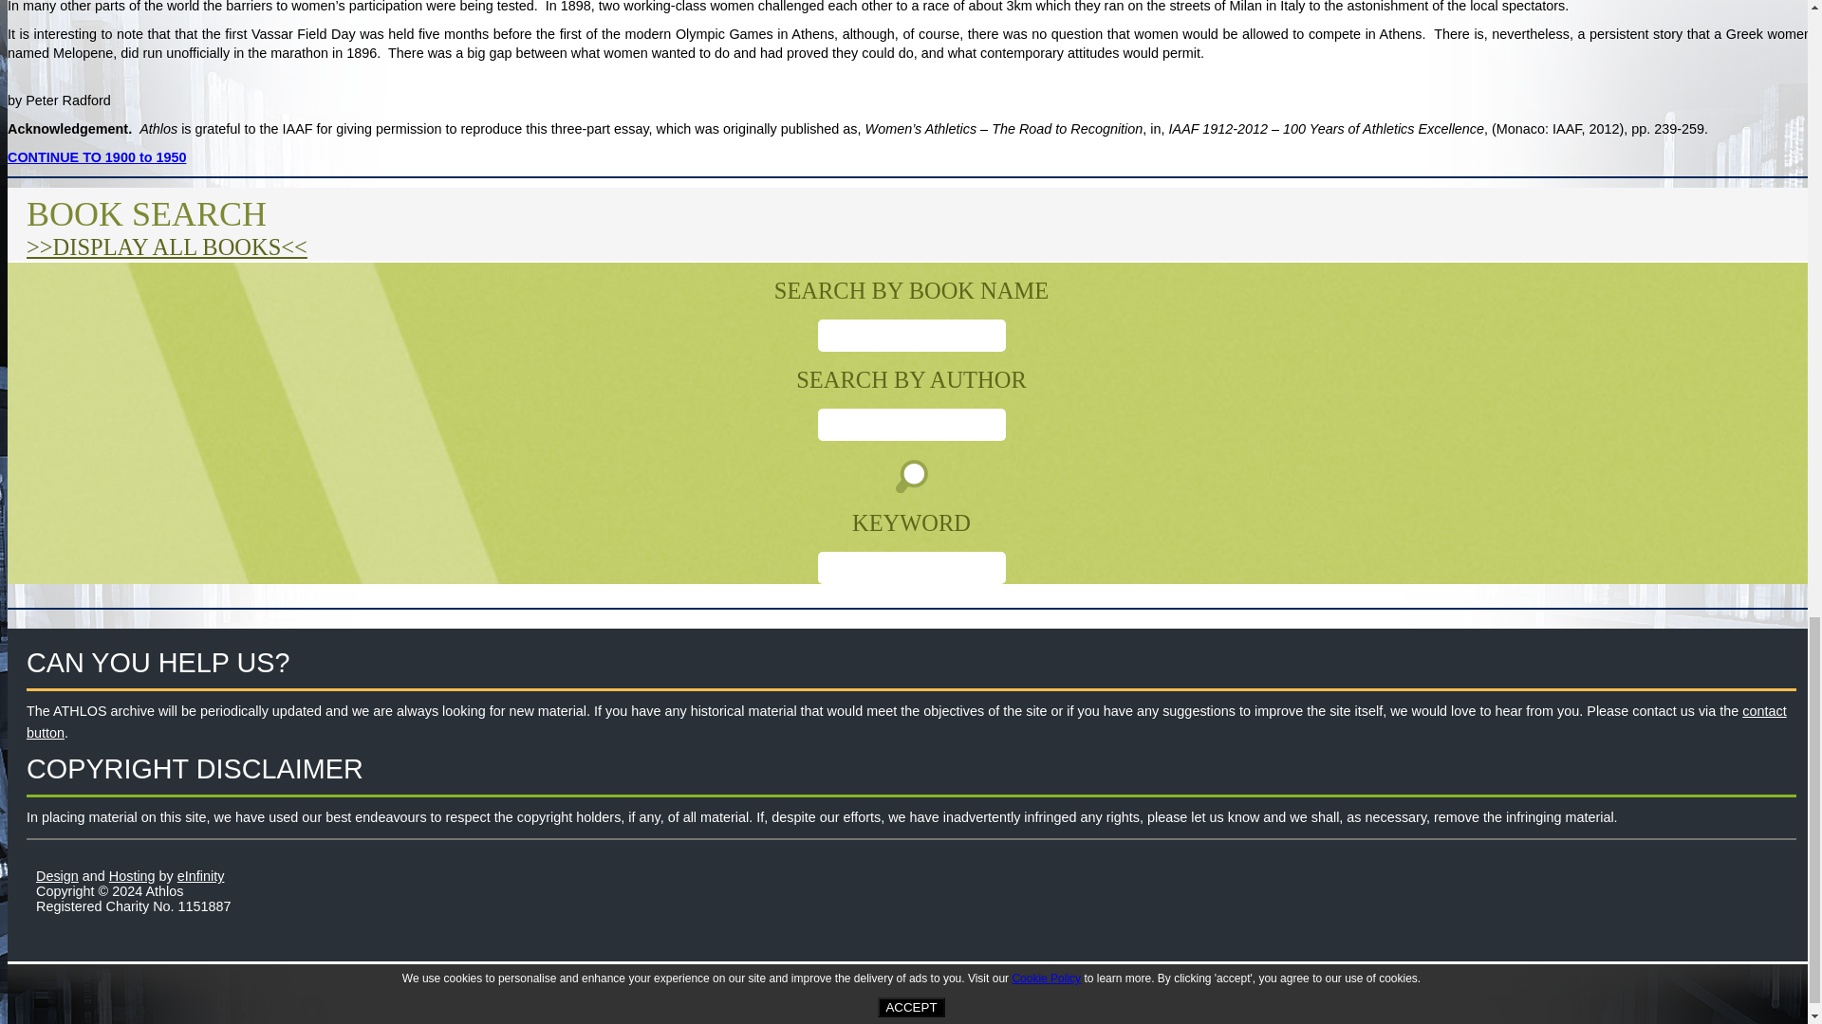  What do you see at coordinates (907, 721) in the screenshot?
I see `Contact Us` at bounding box center [907, 721].